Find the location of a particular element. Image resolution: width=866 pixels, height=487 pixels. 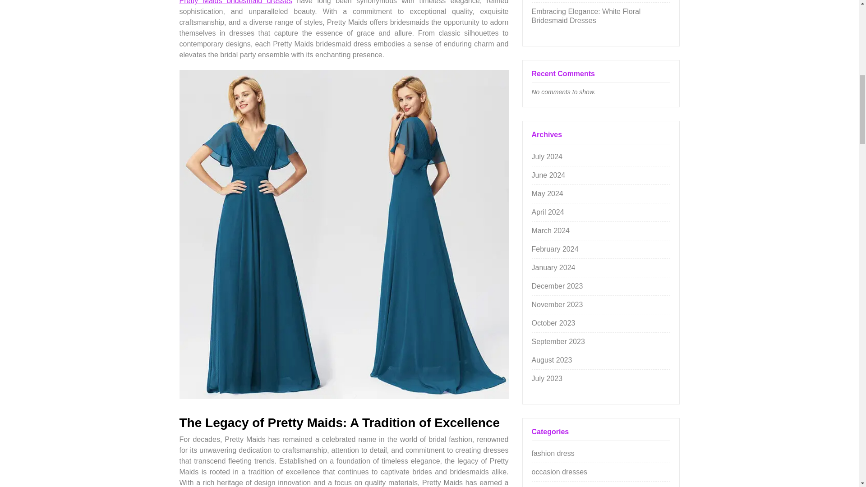

August 2023 is located at coordinates (551, 360).